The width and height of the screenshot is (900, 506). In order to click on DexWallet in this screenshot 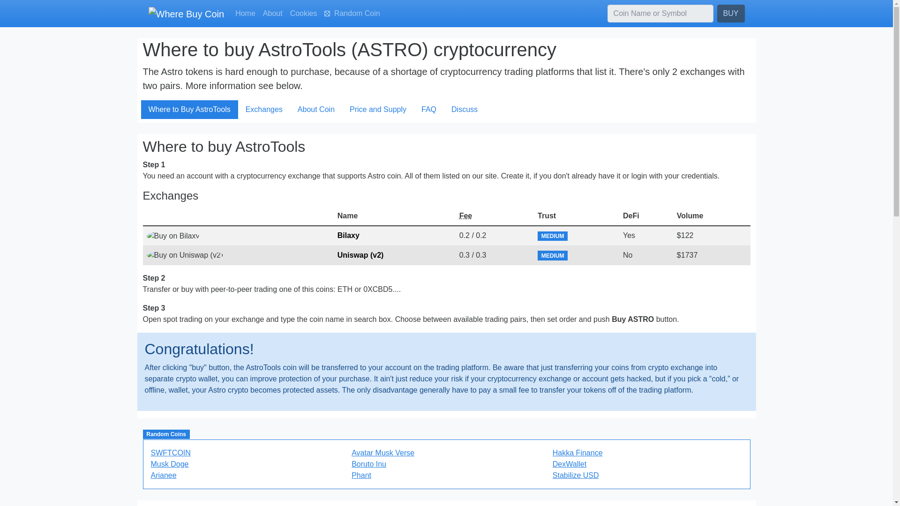, I will do `click(569, 464)`.